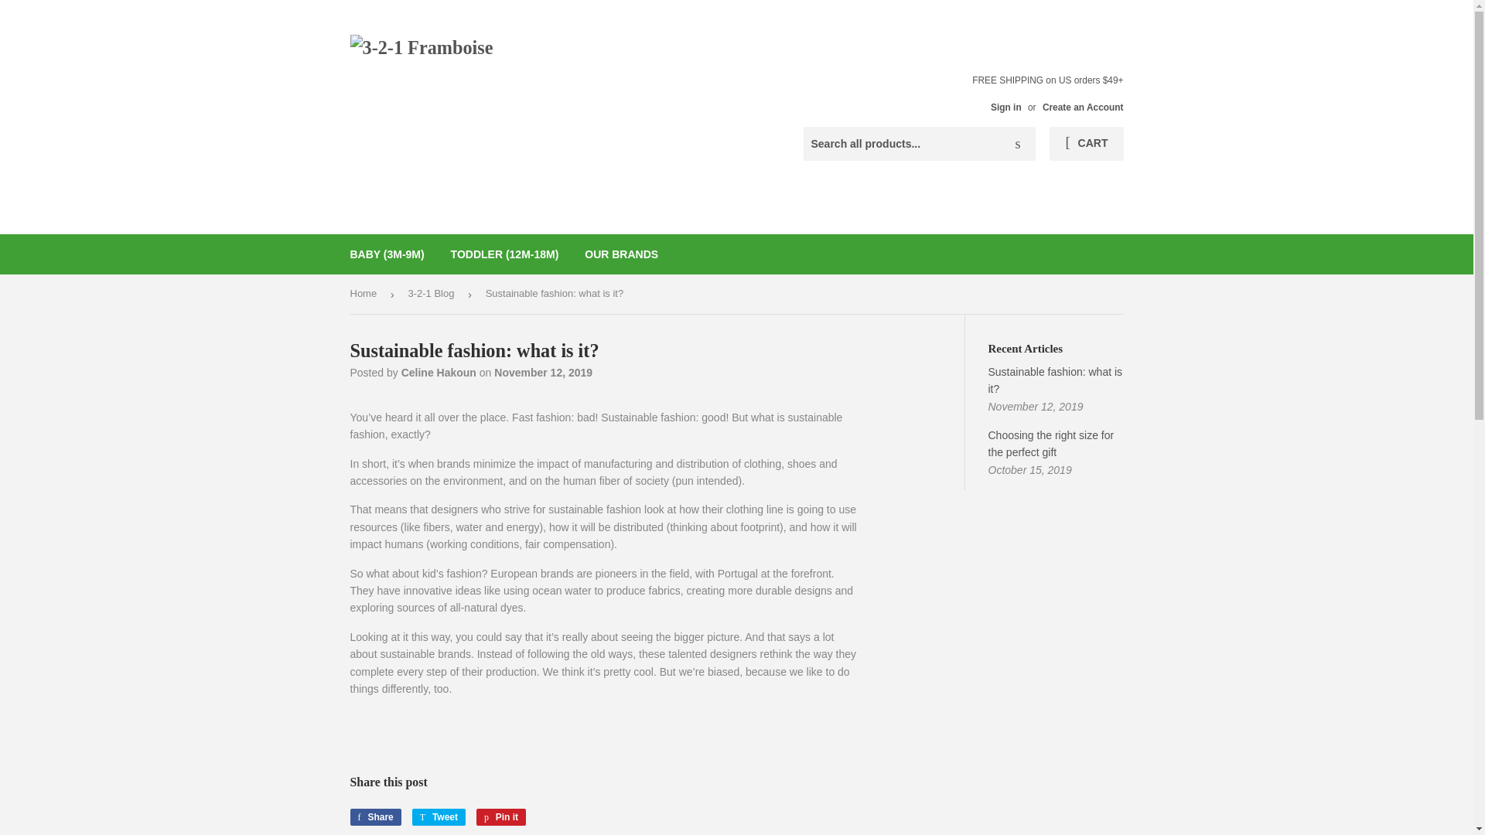 Image resolution: width=1485 pixels, height=835 pixels. Describe the element at coordinates (501, 817) in the screenshot. I see `Choosing the right size for the perfect gift` at that location.